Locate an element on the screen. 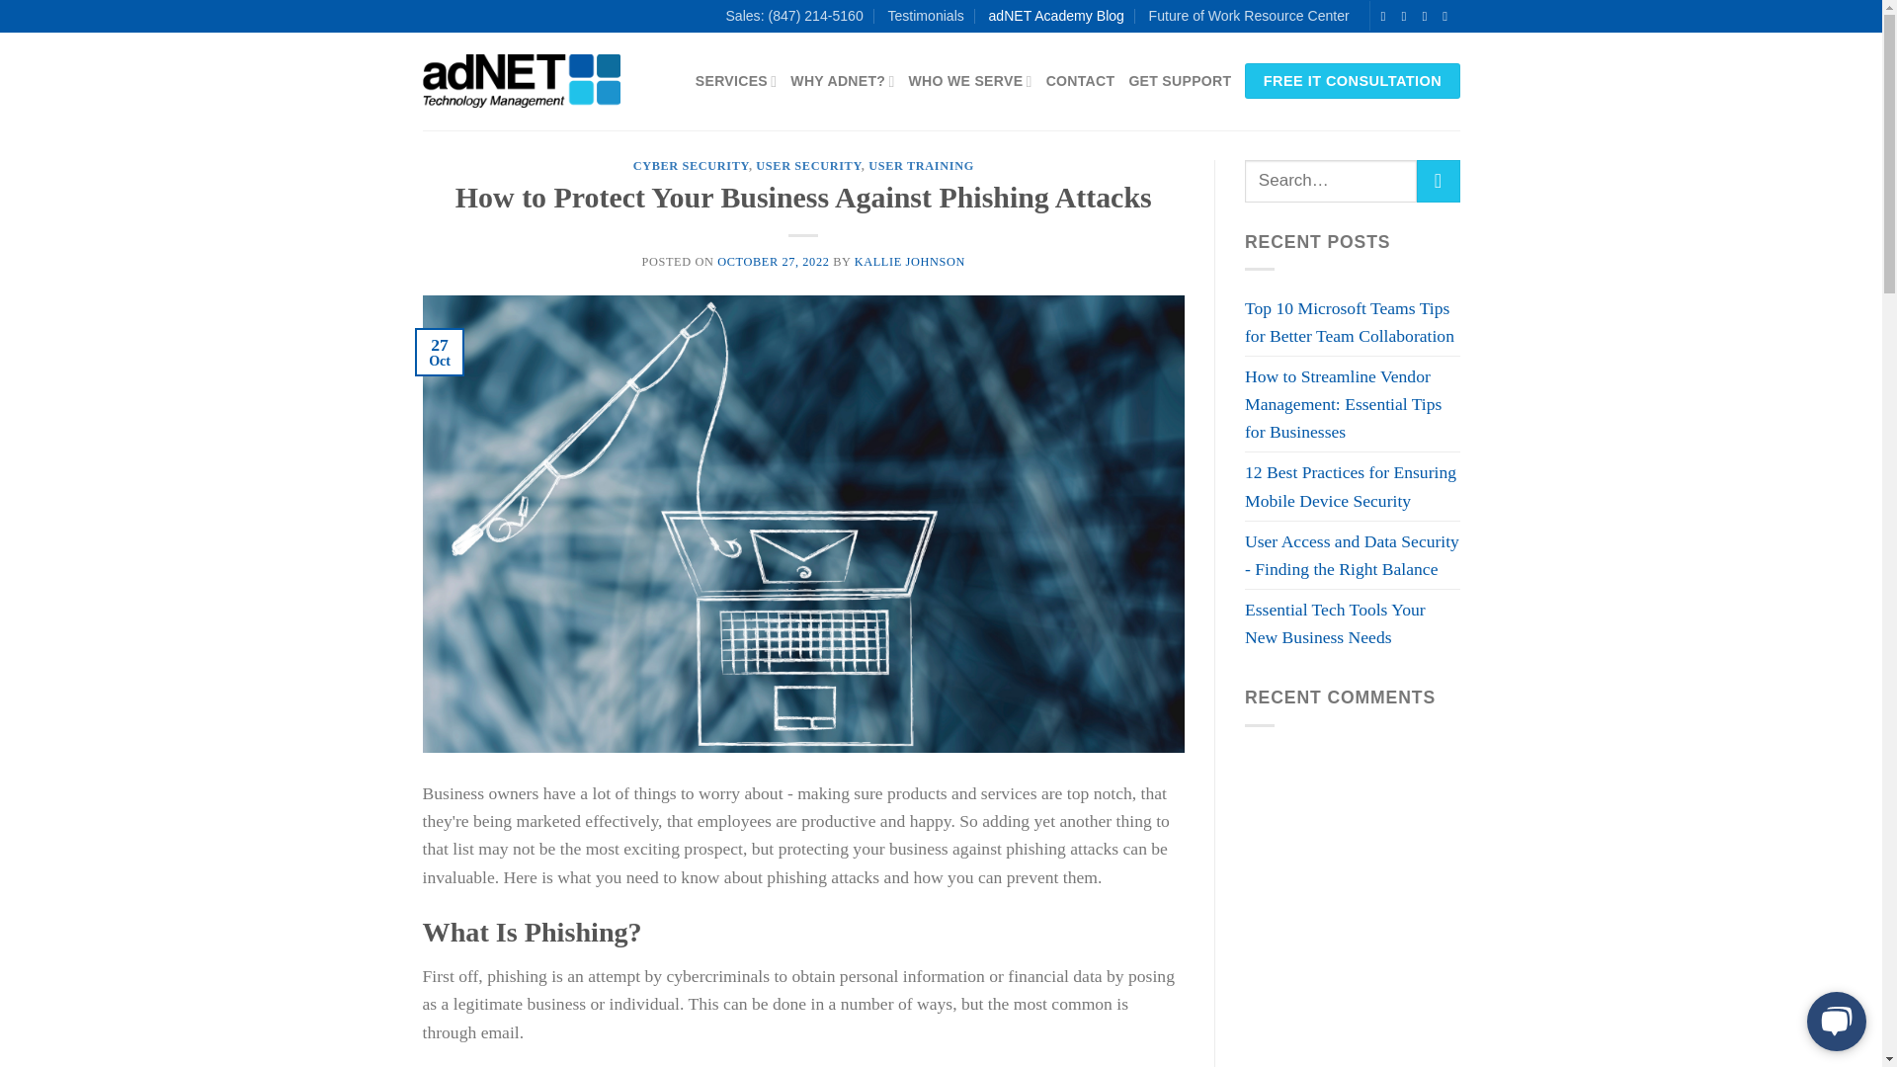 This screenshot has width=1897, height=1067. adnet is located at coordinates (522, 81).